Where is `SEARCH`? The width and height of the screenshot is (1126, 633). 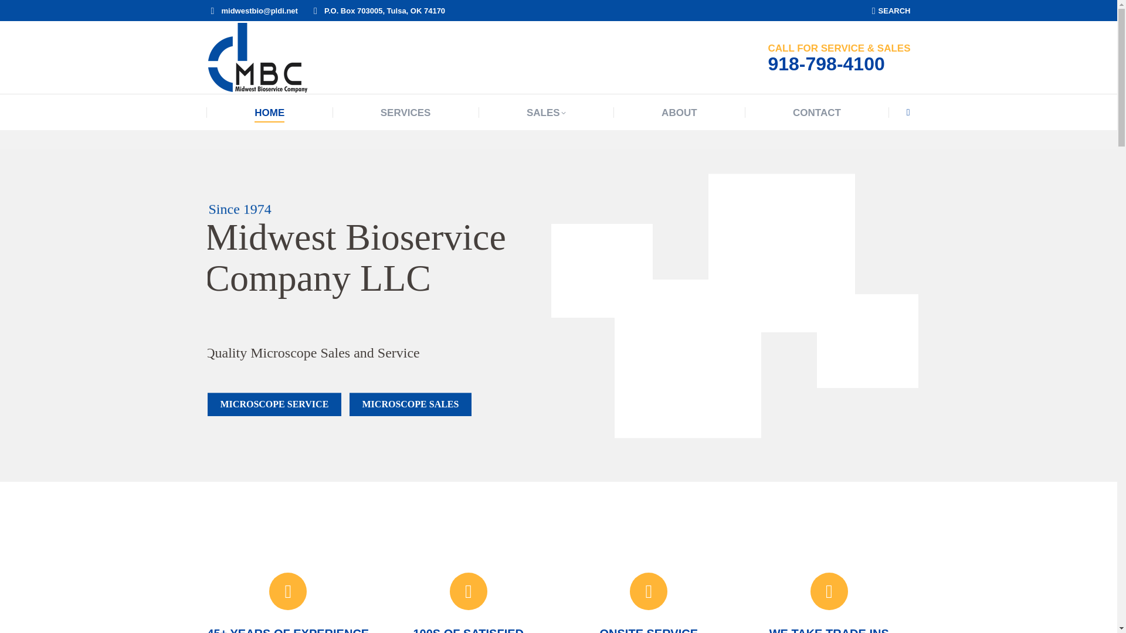 SEARCH is located at coordinates (891, 10).